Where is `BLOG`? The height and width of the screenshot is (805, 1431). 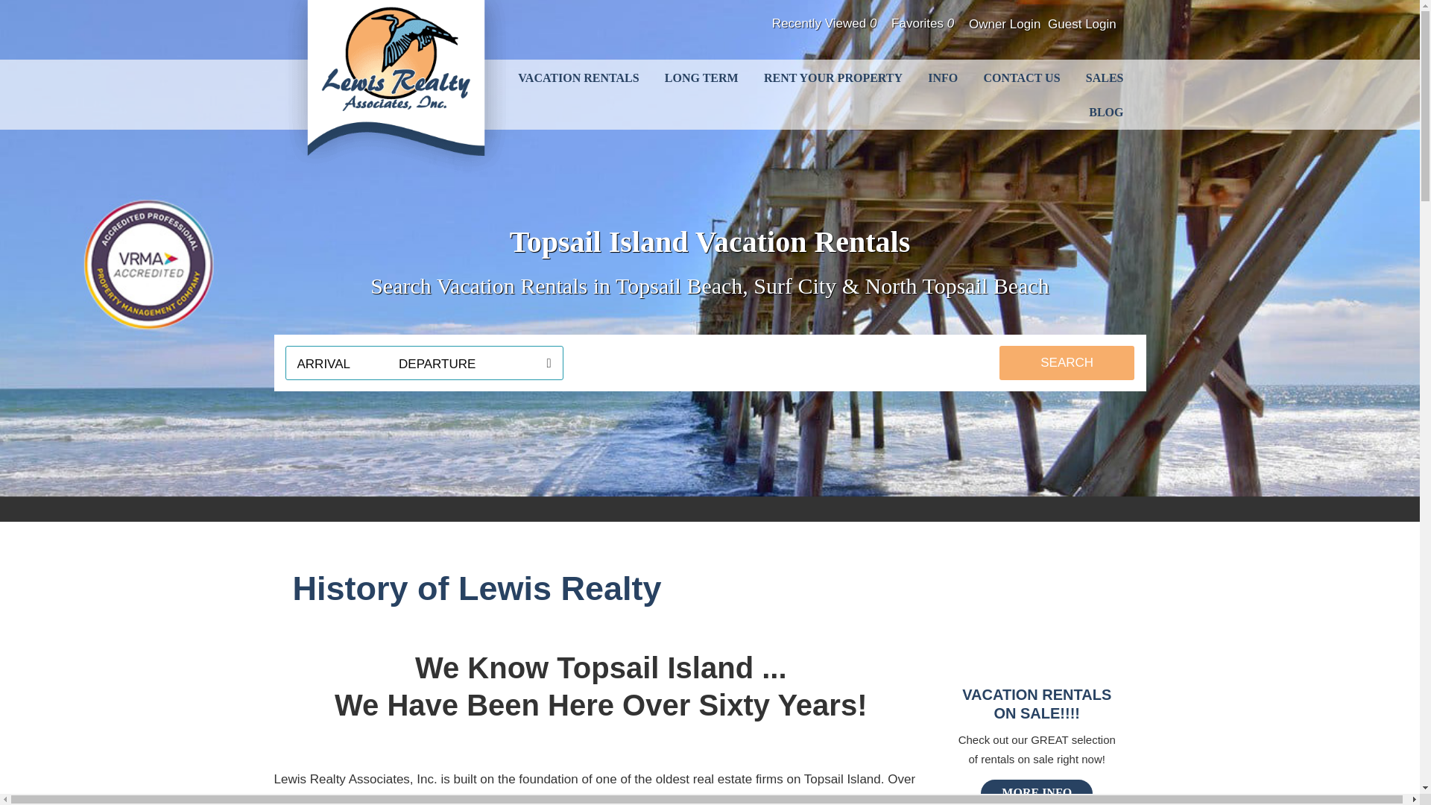 BLOG is located at coordinates (1106, 112).